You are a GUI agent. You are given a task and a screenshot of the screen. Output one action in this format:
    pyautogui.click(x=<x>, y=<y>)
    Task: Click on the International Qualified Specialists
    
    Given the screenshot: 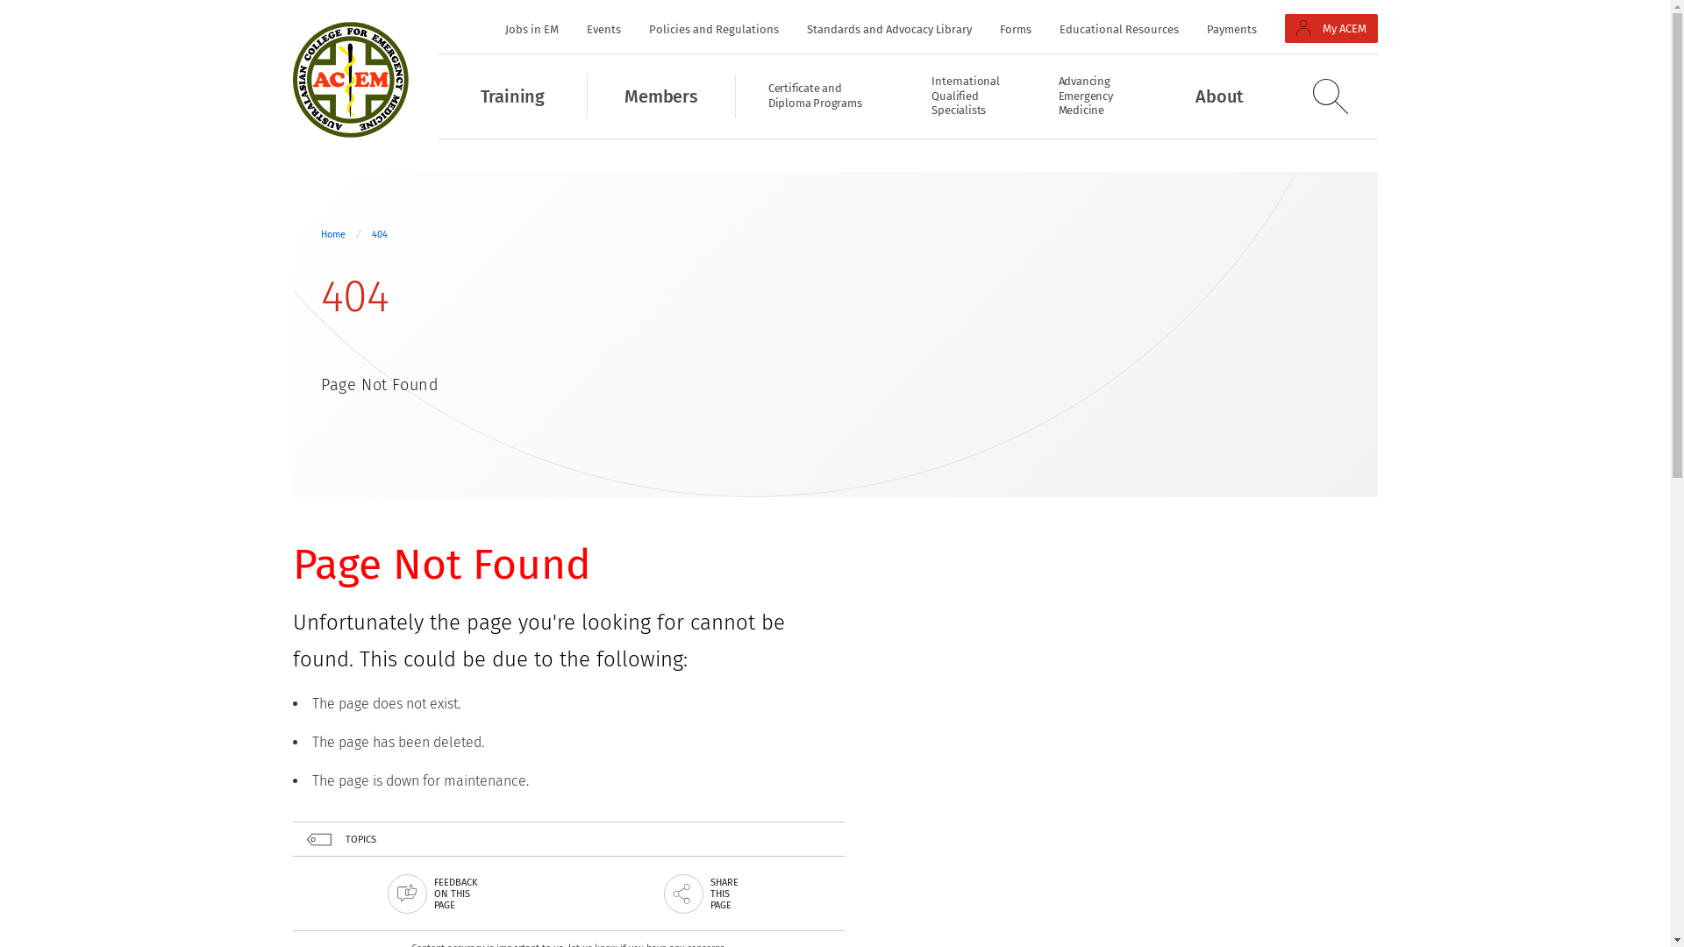 What is the action you would take?
    pyautogui.click(x=963, y=96)
    